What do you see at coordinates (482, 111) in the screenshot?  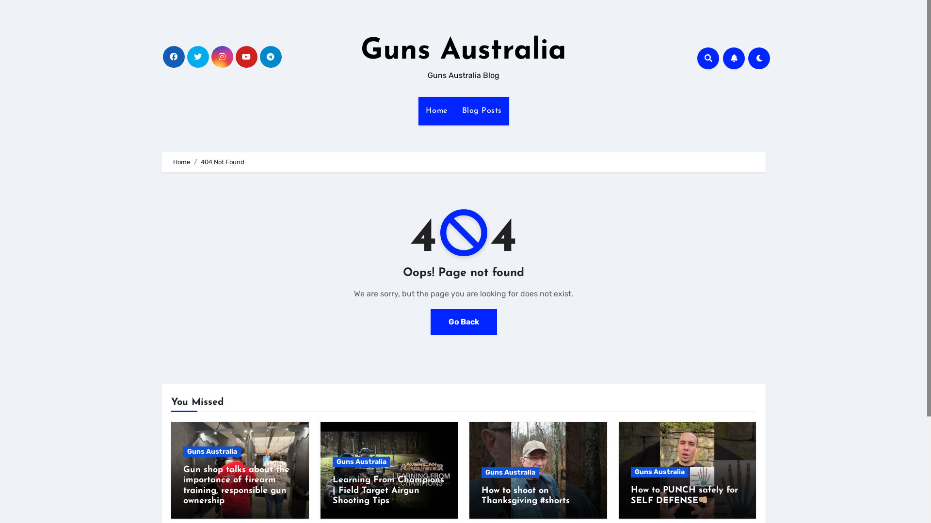 I see `Blog Posts` at bounding box center [482, 111].